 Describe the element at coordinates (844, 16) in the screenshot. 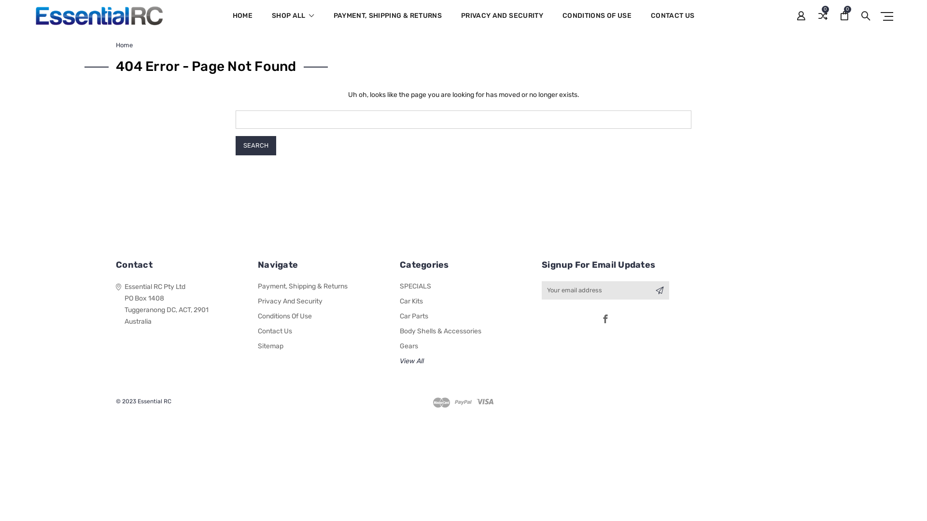

I see `0` at that location.